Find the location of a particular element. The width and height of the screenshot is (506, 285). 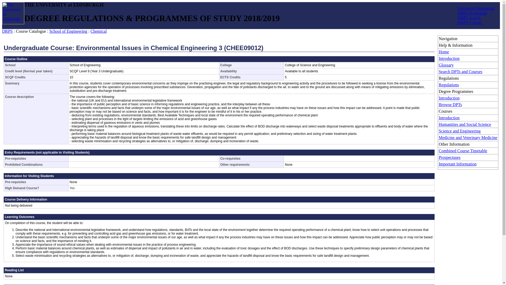

Prospectuses is located at coordinates (450, 157).